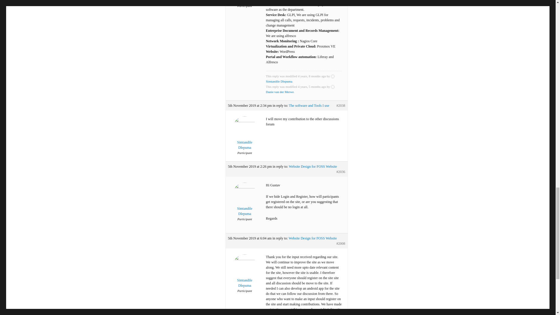 This screenshot has height=315, width=560. Describe the element at coordinates (301, 79) in the screenshot. I see `View Simtandile Dlepuma's profile` at that location.